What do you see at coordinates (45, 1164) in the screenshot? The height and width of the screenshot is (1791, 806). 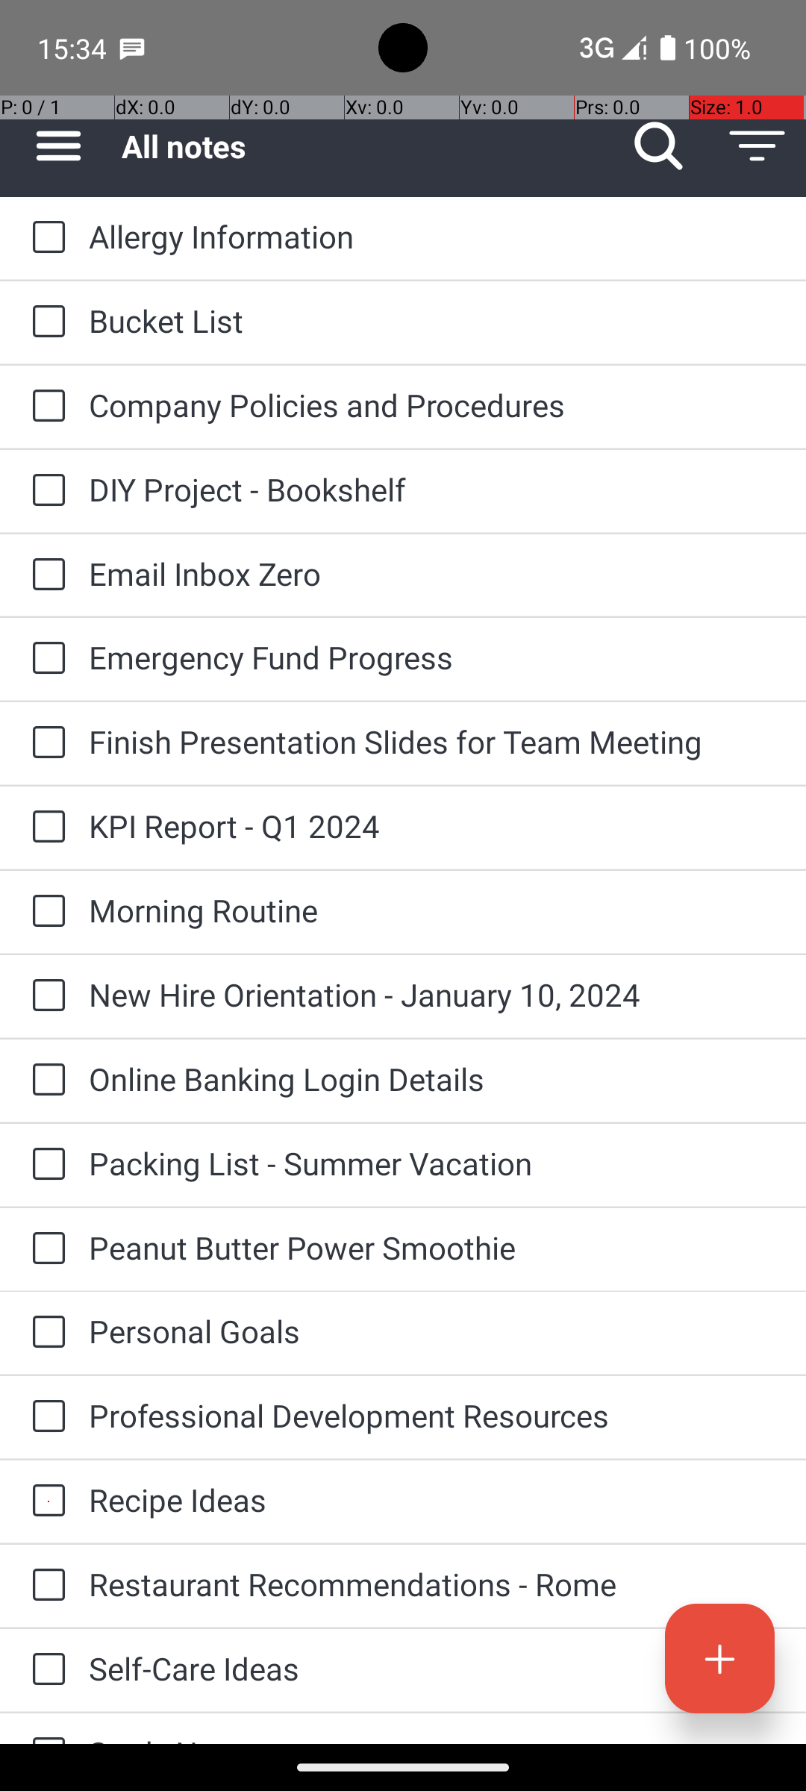 I see `to-do: Packing List - Summer Vacation` at bounding box center [45, 1164].